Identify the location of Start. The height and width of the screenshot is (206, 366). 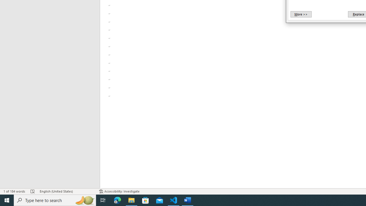
(7, 200).